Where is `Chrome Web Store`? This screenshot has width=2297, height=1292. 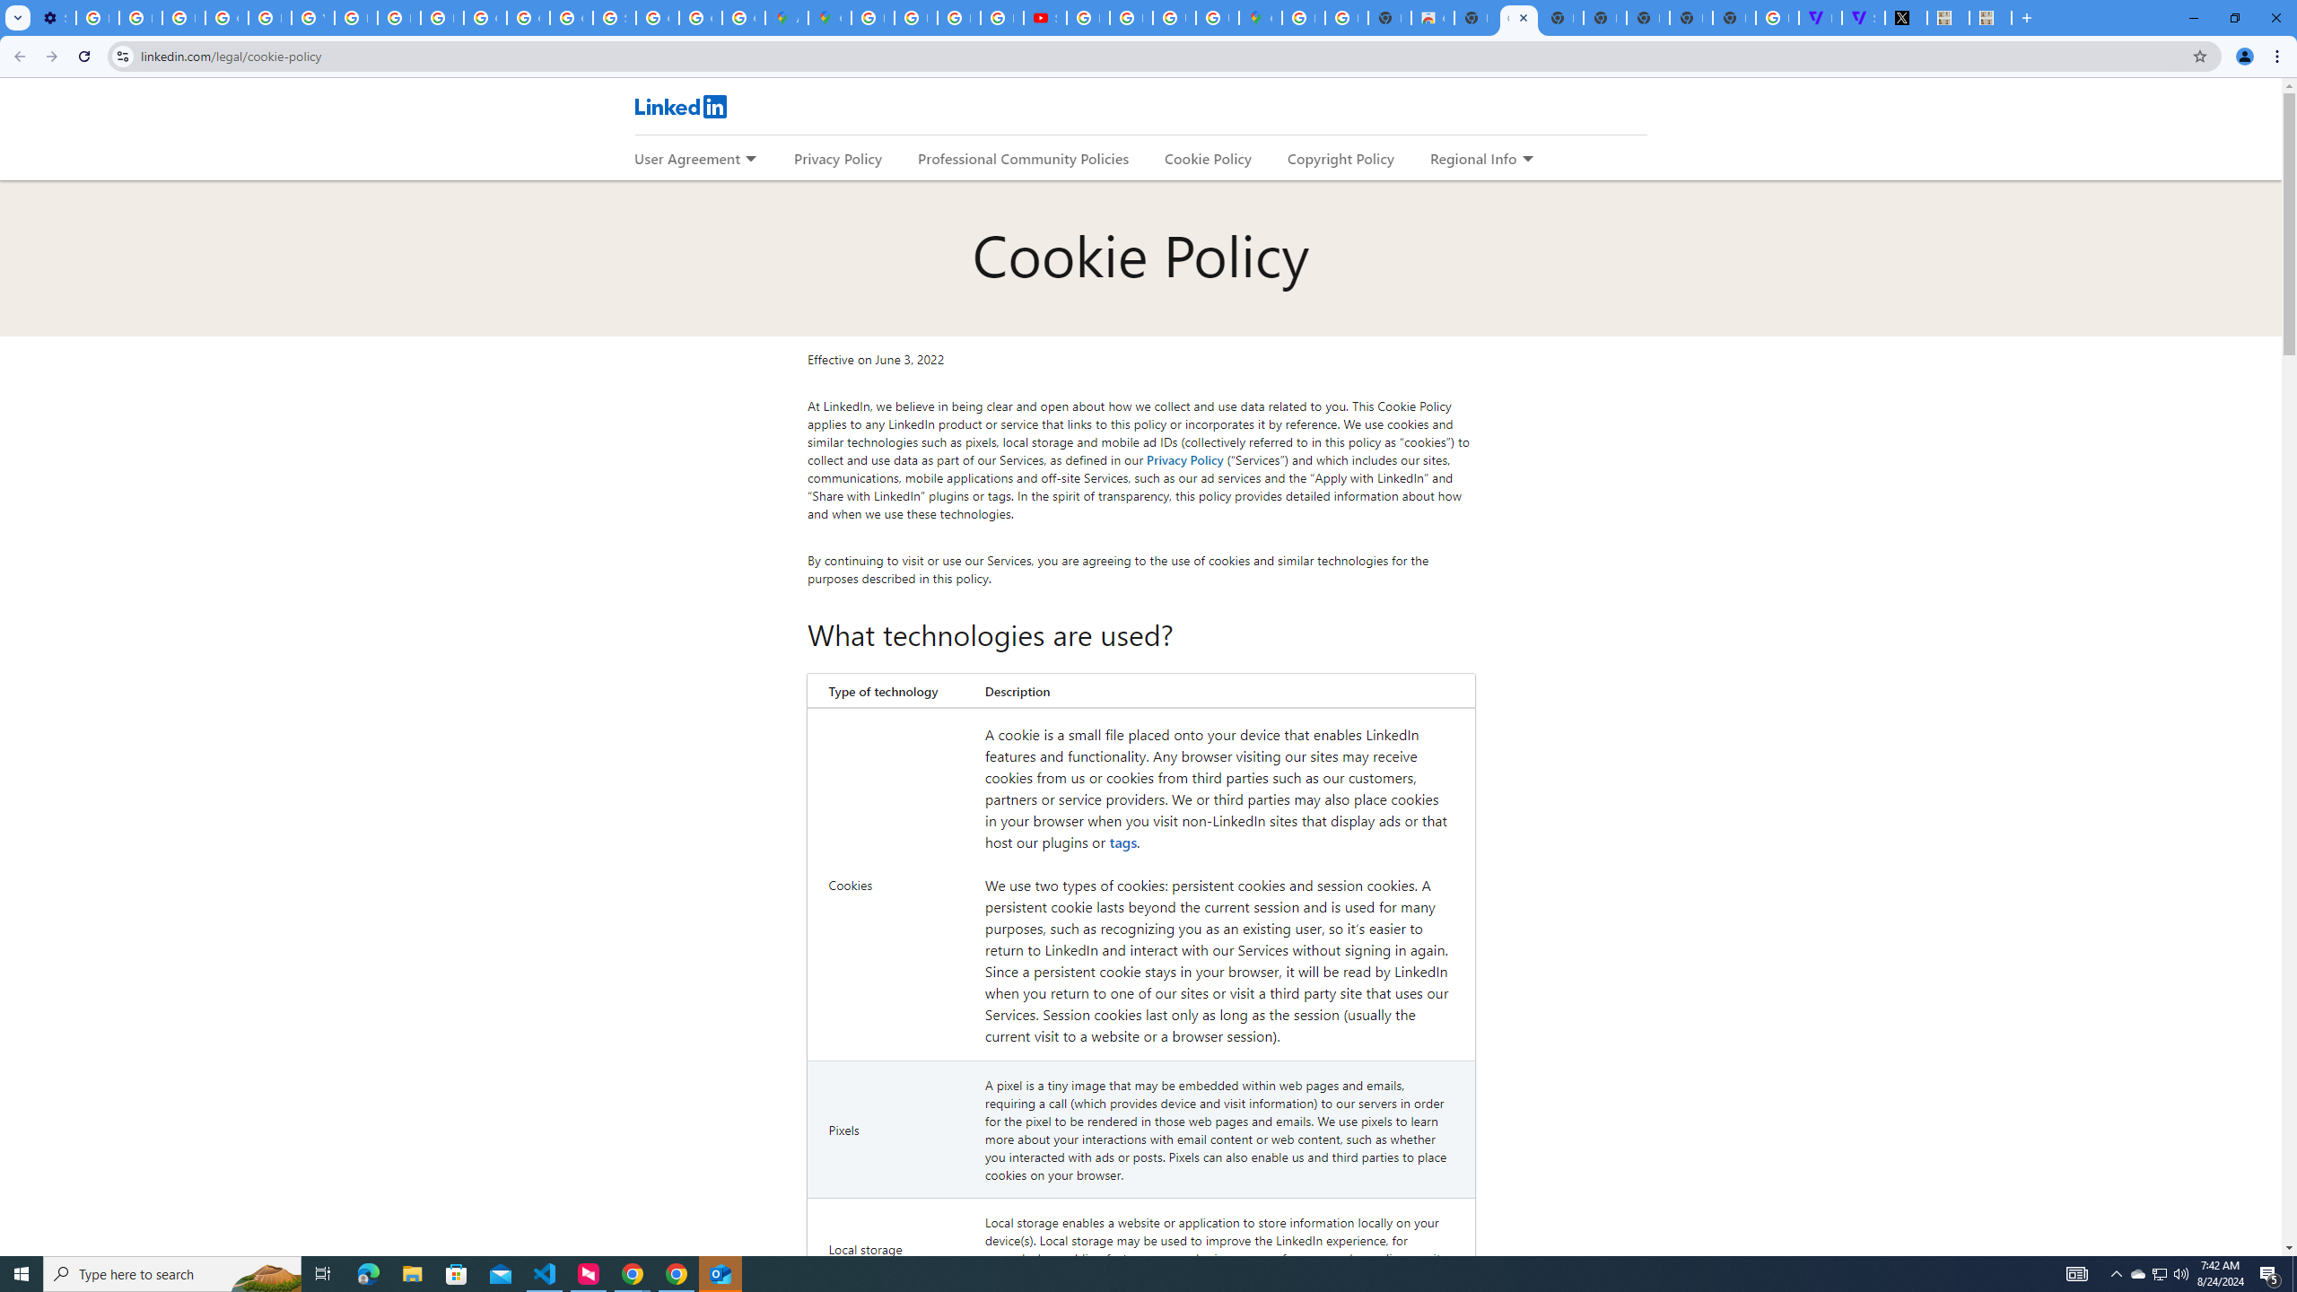
Chrome Web Store is located at coordinates (1433, 18).